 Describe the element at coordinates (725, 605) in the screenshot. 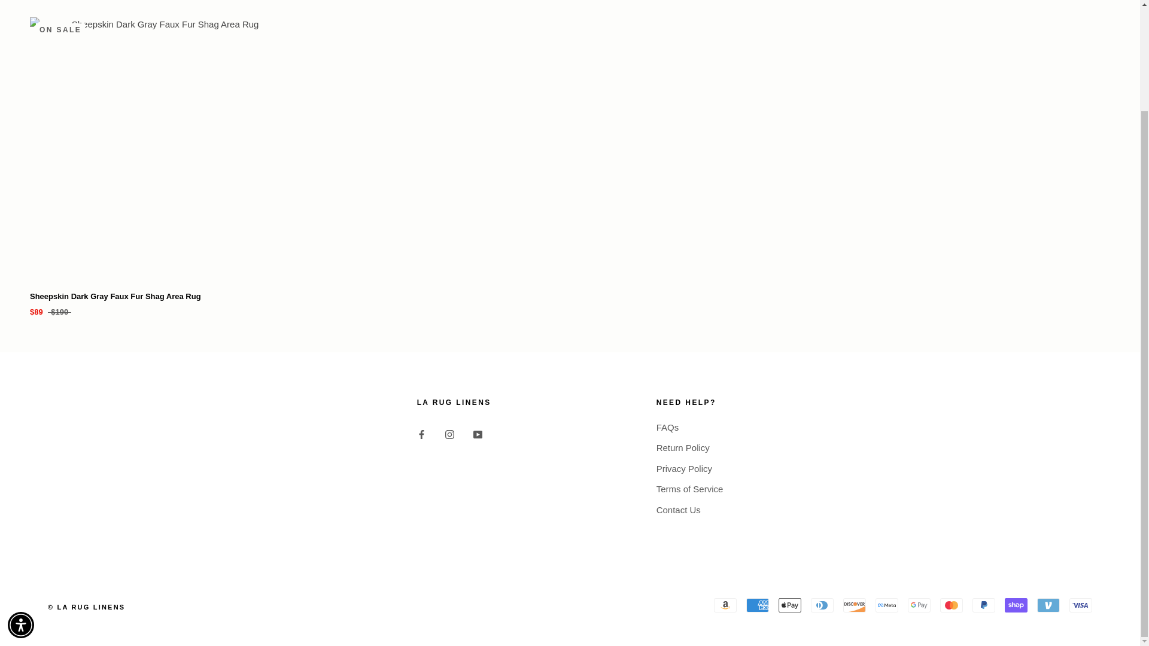

I see `Amazon` at that location.